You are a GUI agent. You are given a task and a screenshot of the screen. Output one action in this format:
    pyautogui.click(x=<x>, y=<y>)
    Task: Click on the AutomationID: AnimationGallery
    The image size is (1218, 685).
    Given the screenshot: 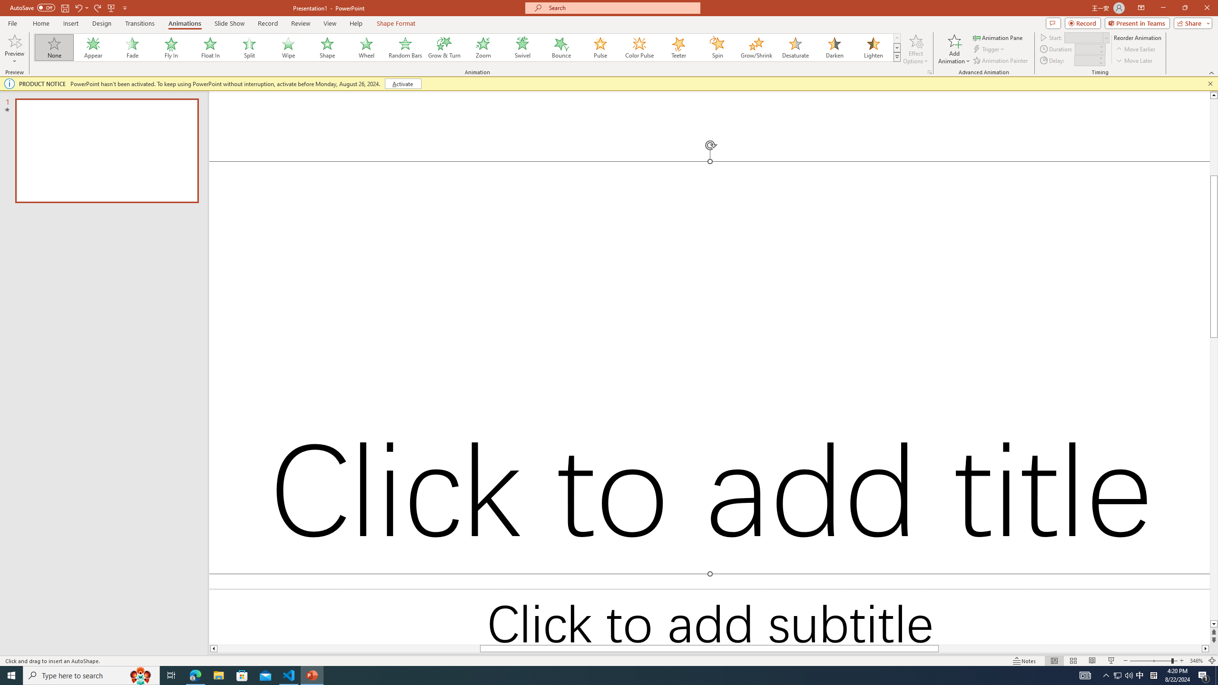 What is the action you would take?
    pyautogui.click(x=467, y=48)
    